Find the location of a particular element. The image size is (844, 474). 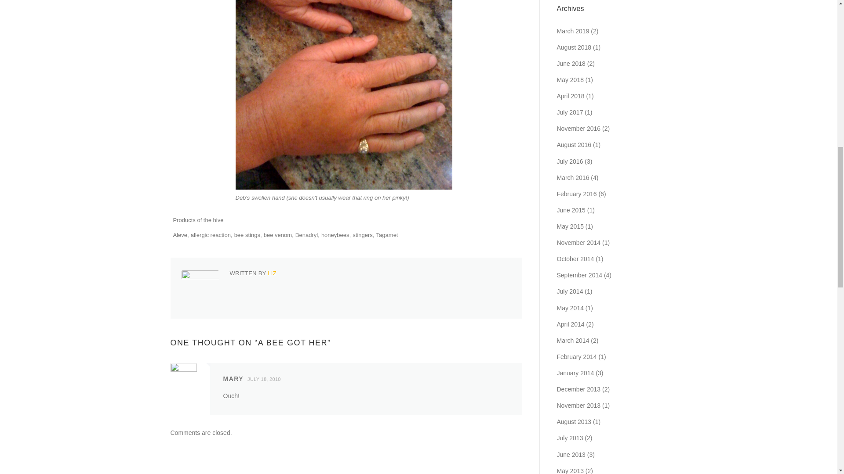

allergic reaction is located at coordinates (210, 235).